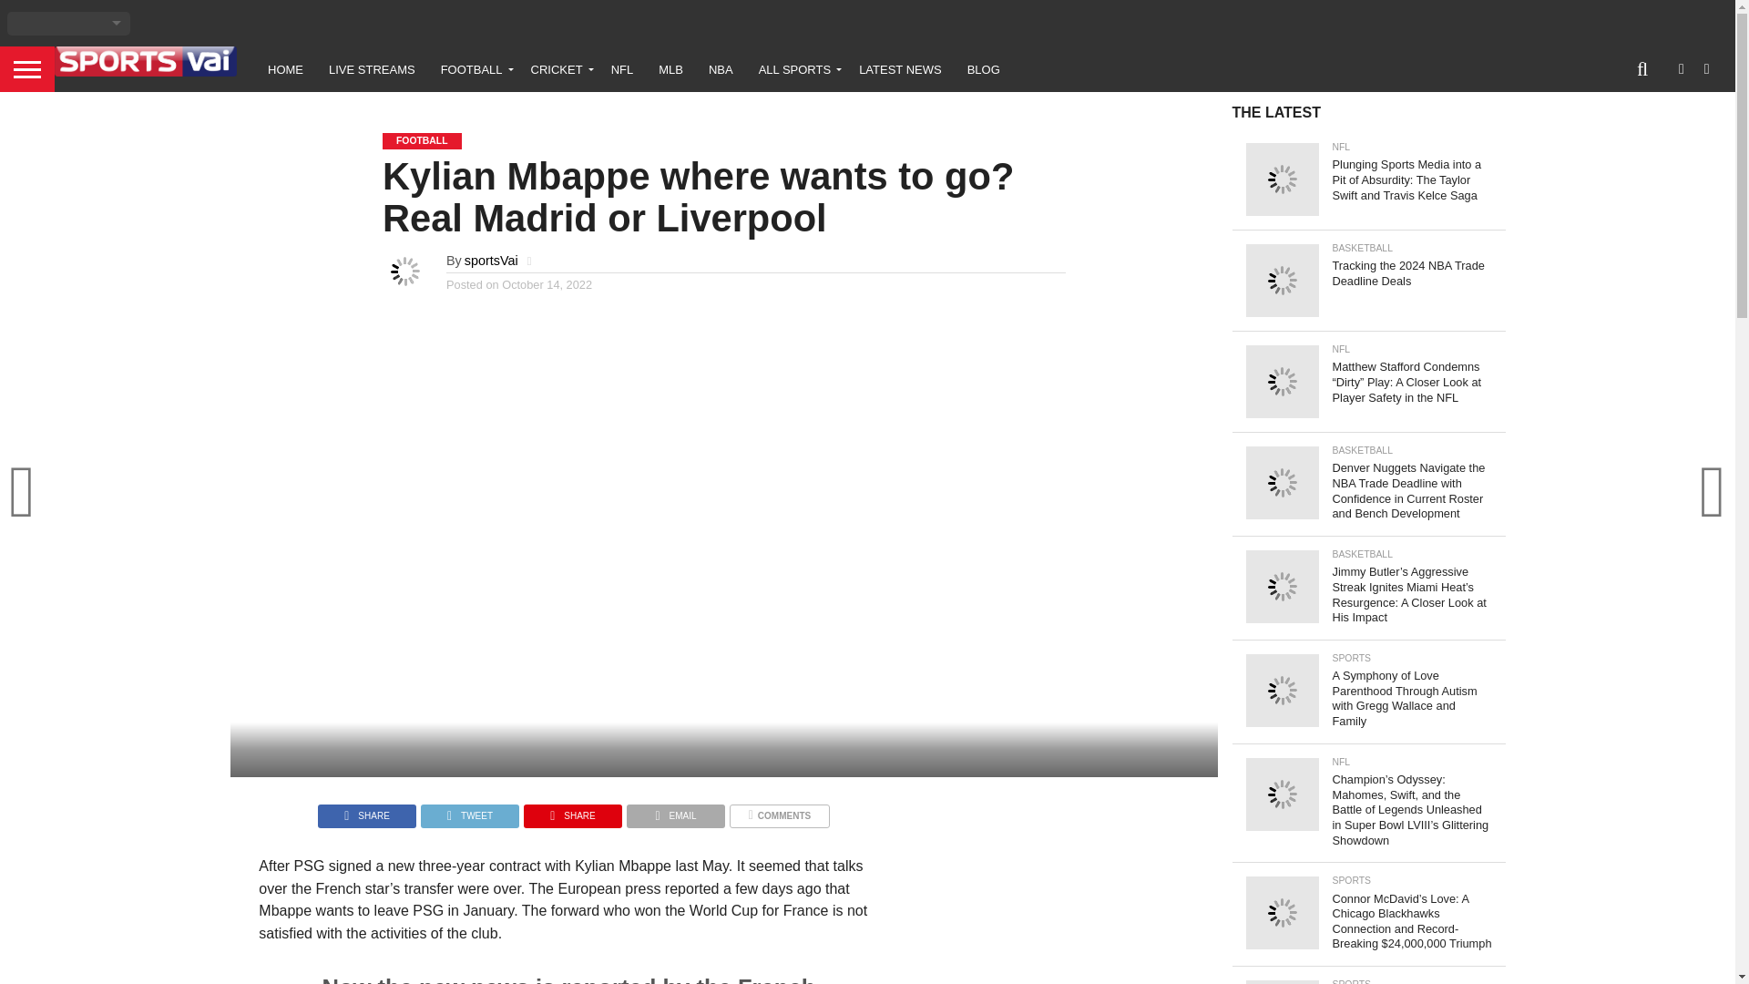  What do you see at coordinates (469, 811) in the screenshot?
I see `Tweet This Post` at bounding box center [469, 811].